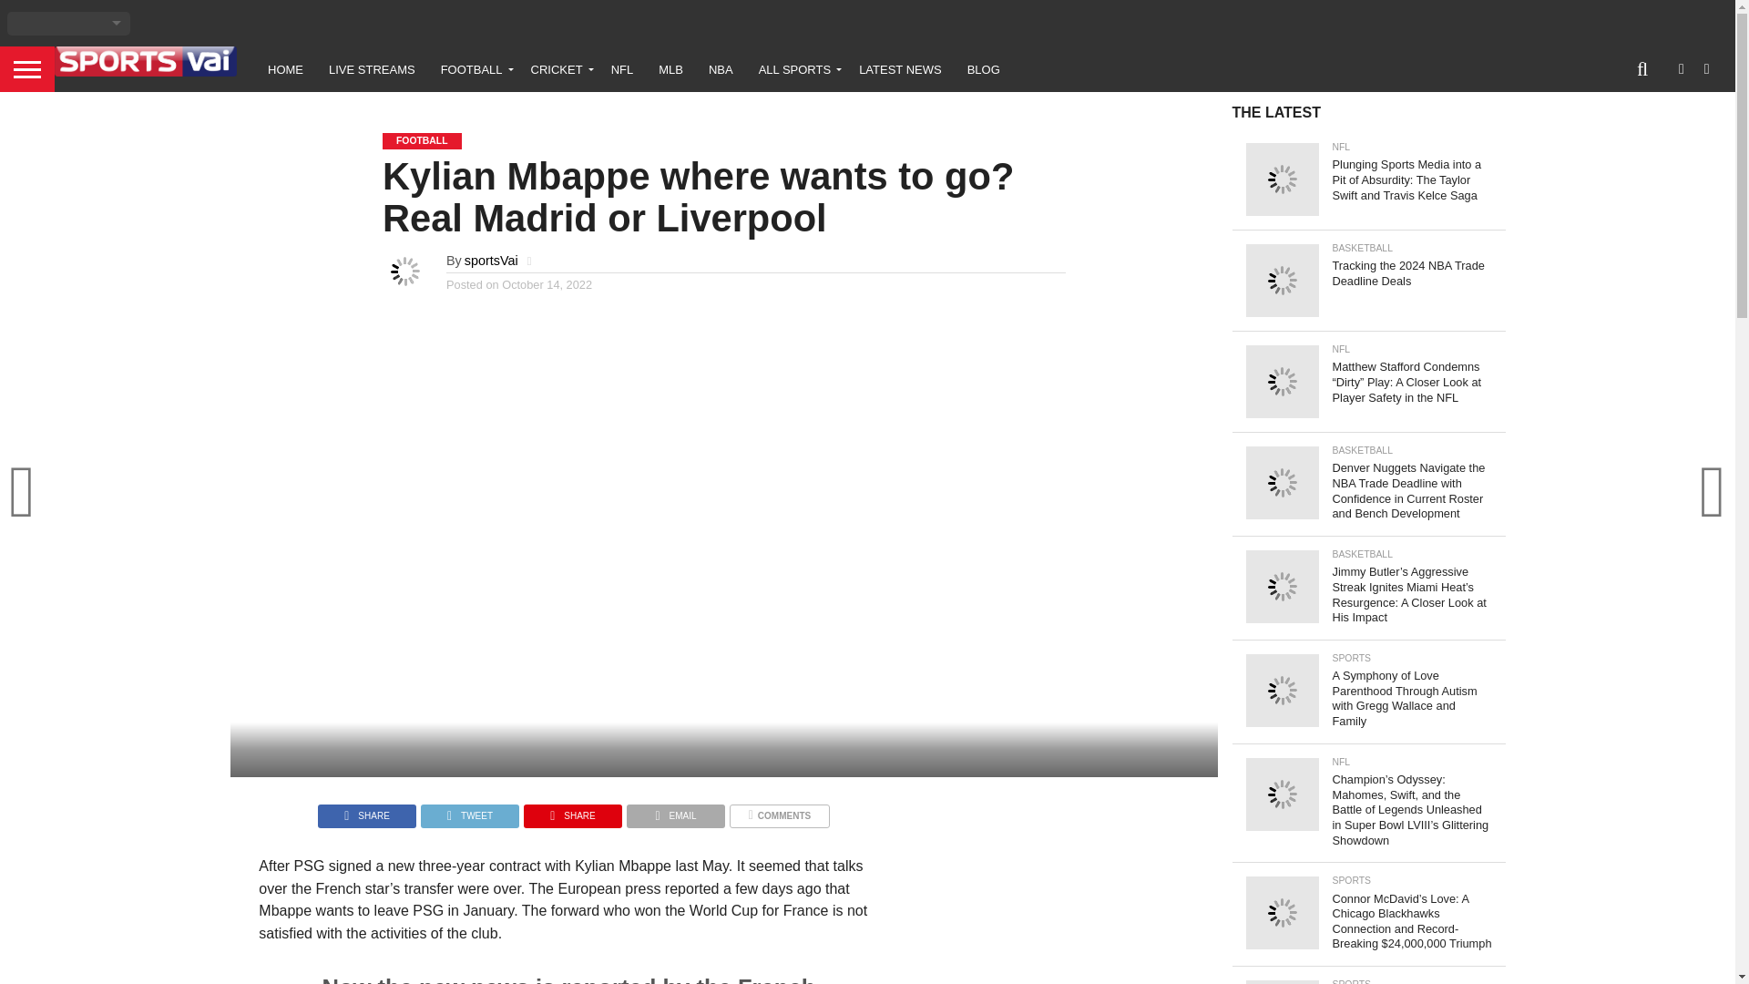  What do you see at coordinates (469, 811) in the screenshot?
I see `Tweet This Post` at bounding box center [469, 811].